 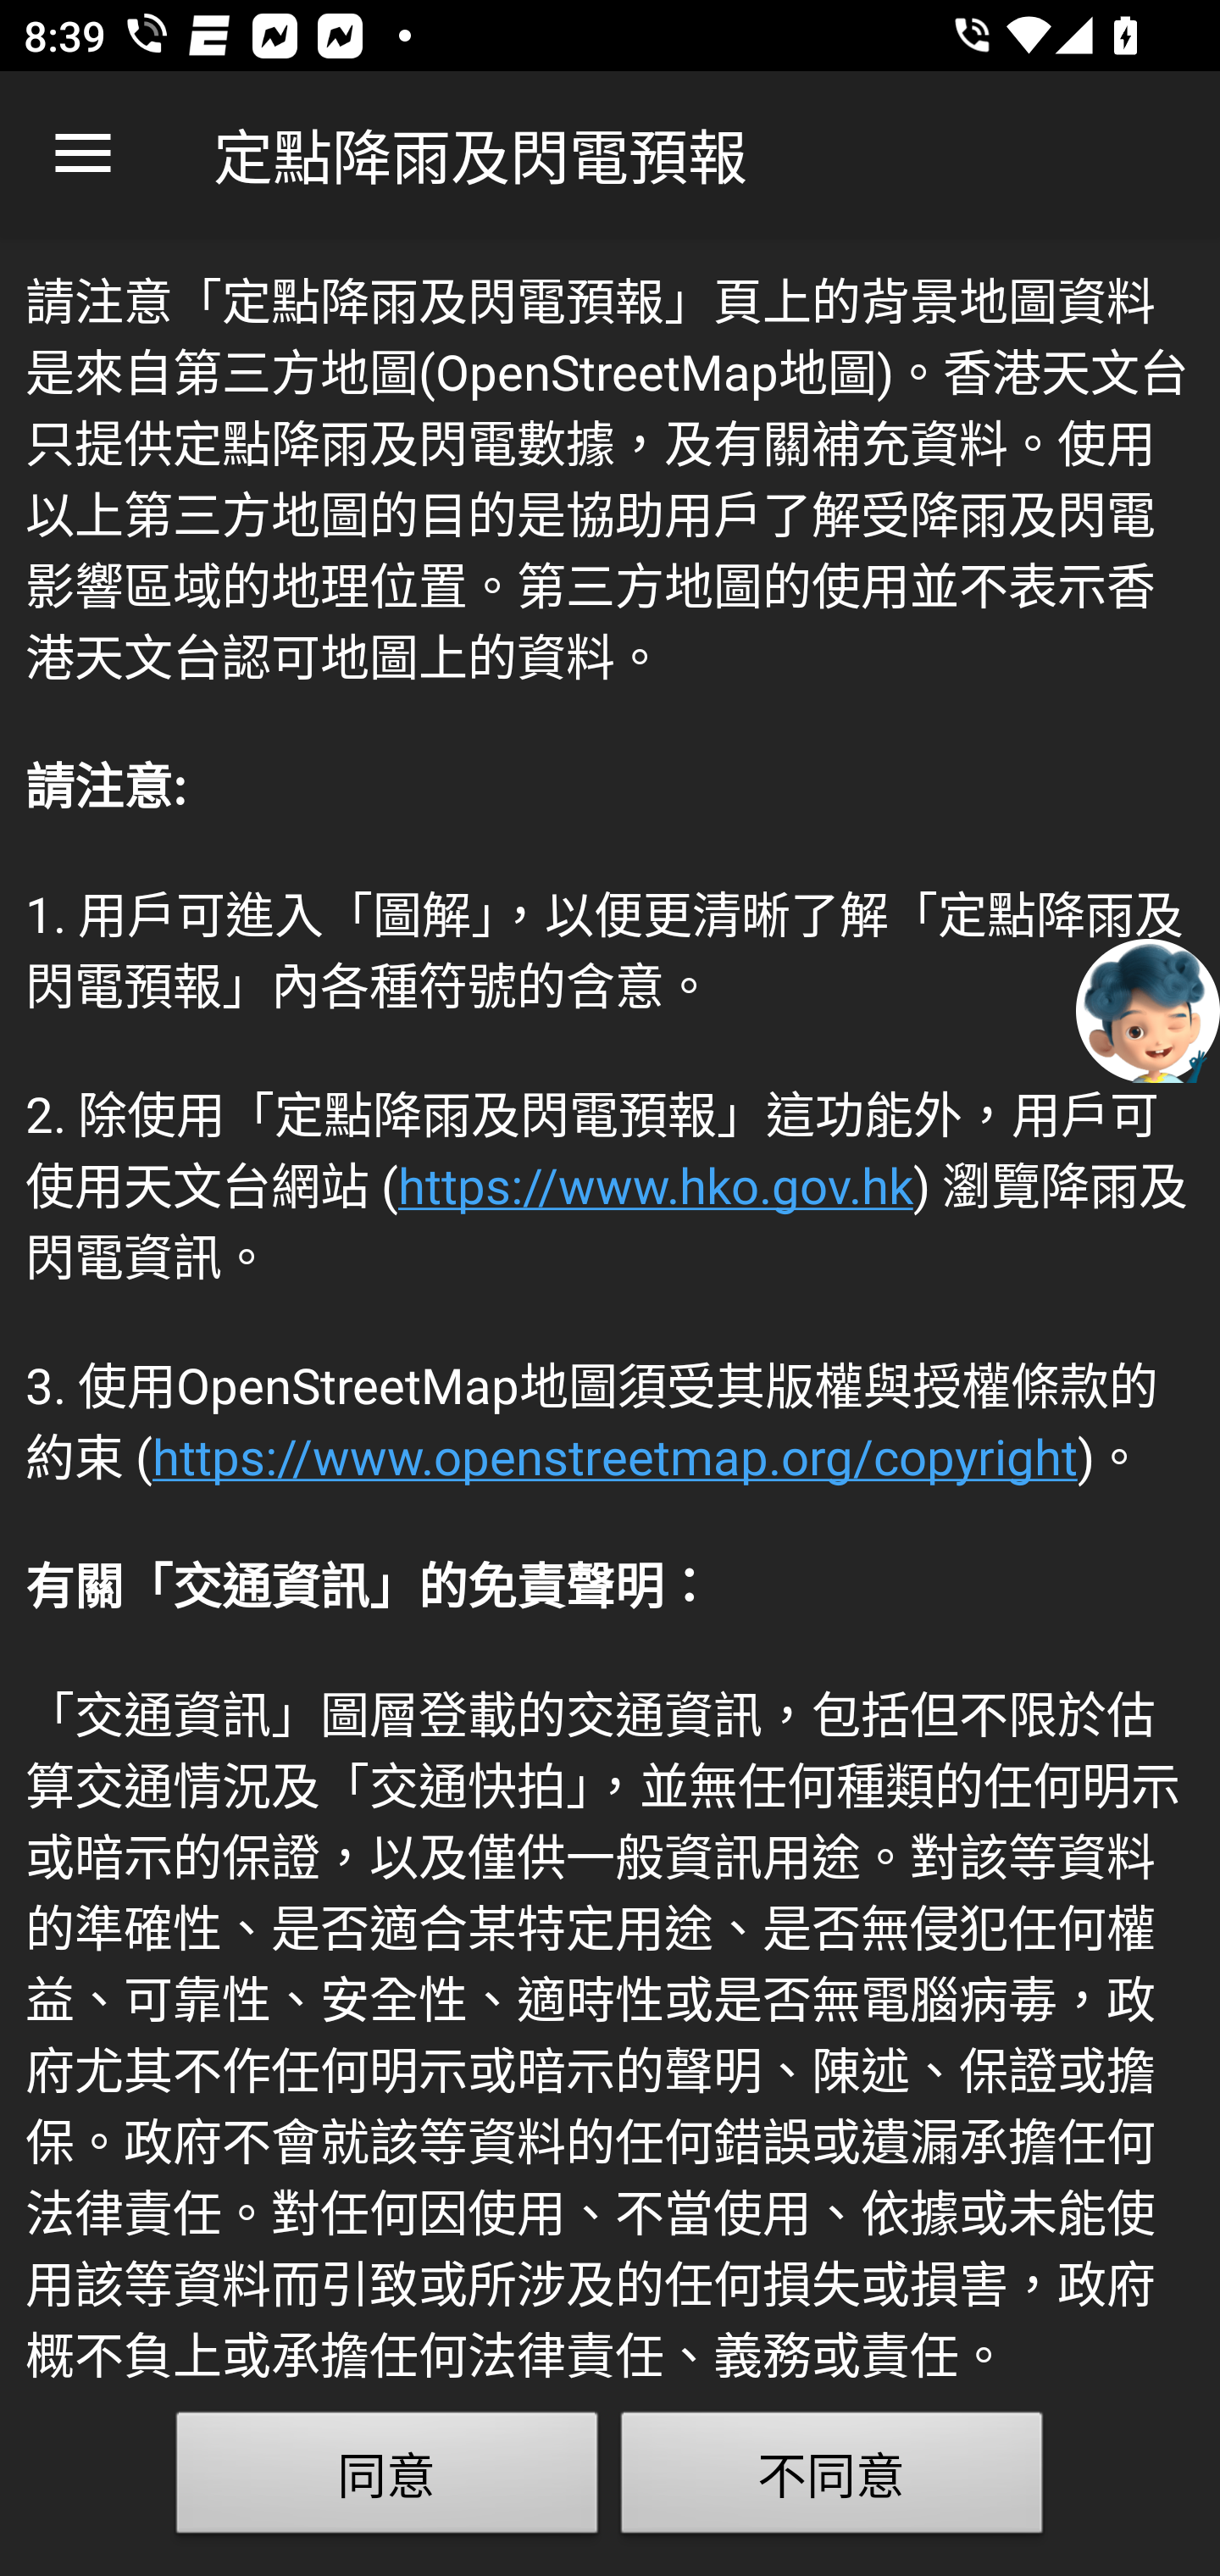 What do you see at coordinates (1148, 1009) in the screenshot?
I see `聊天機械人` at bounding box center [1148, 1009].